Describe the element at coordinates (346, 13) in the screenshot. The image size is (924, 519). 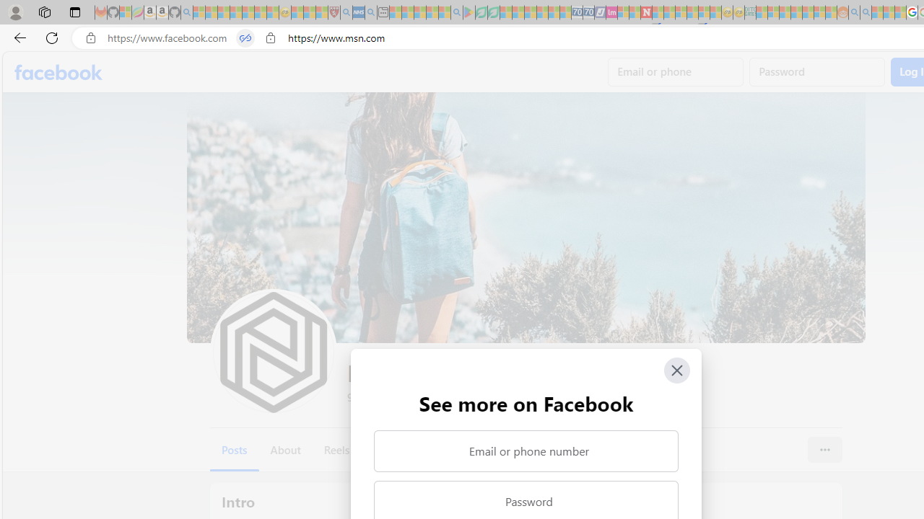
I see `list of asthma inhalers uk - Search - Sleeping` at that location.